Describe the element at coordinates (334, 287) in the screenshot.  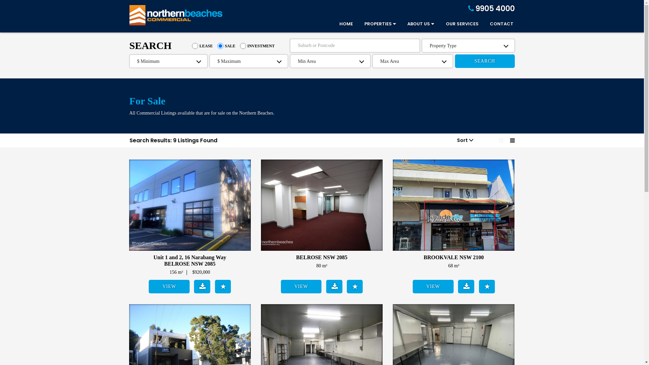
I see `Download Brochure` at that location.